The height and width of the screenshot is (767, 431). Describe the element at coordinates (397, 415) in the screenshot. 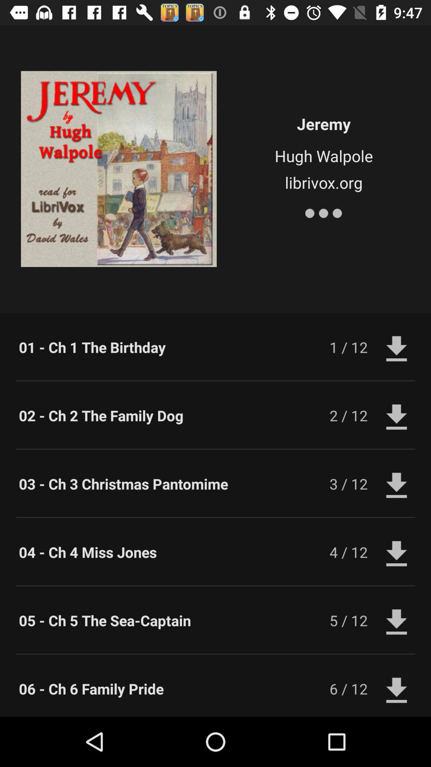

I see `click on the second download icon from the right top of the page` at that location.